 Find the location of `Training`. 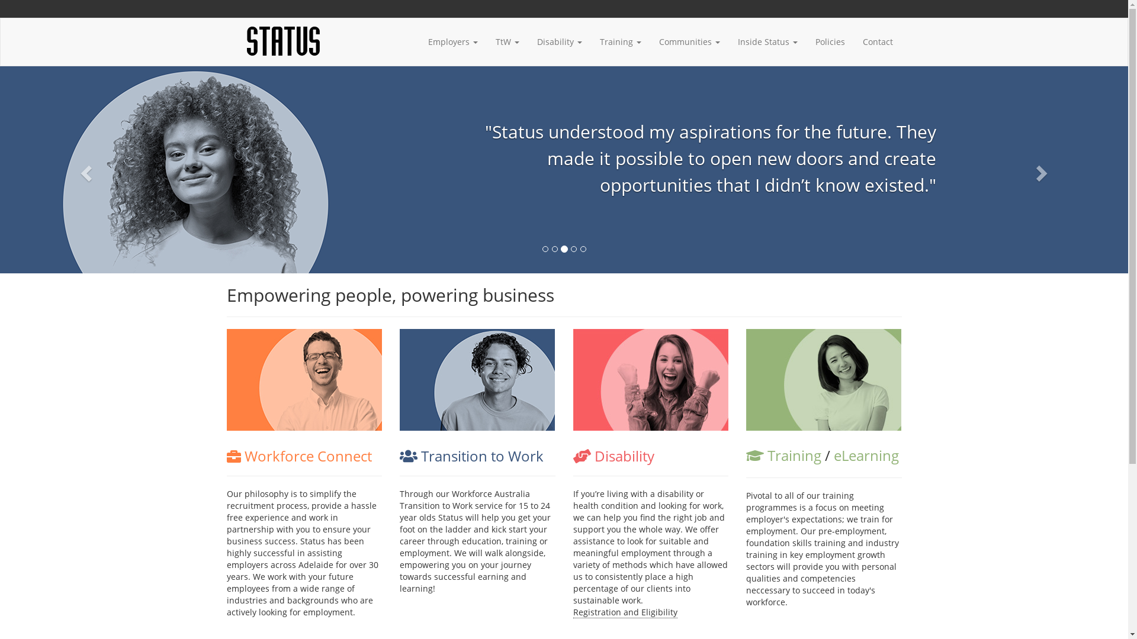

Training is located at coordinates (621, 42).